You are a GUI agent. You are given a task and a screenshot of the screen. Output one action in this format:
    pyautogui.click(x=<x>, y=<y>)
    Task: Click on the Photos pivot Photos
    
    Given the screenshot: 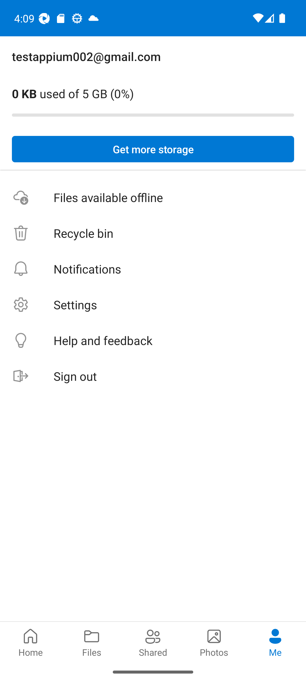 What is the action you would take?
    pyautogui.click(x=214, y=642)
    